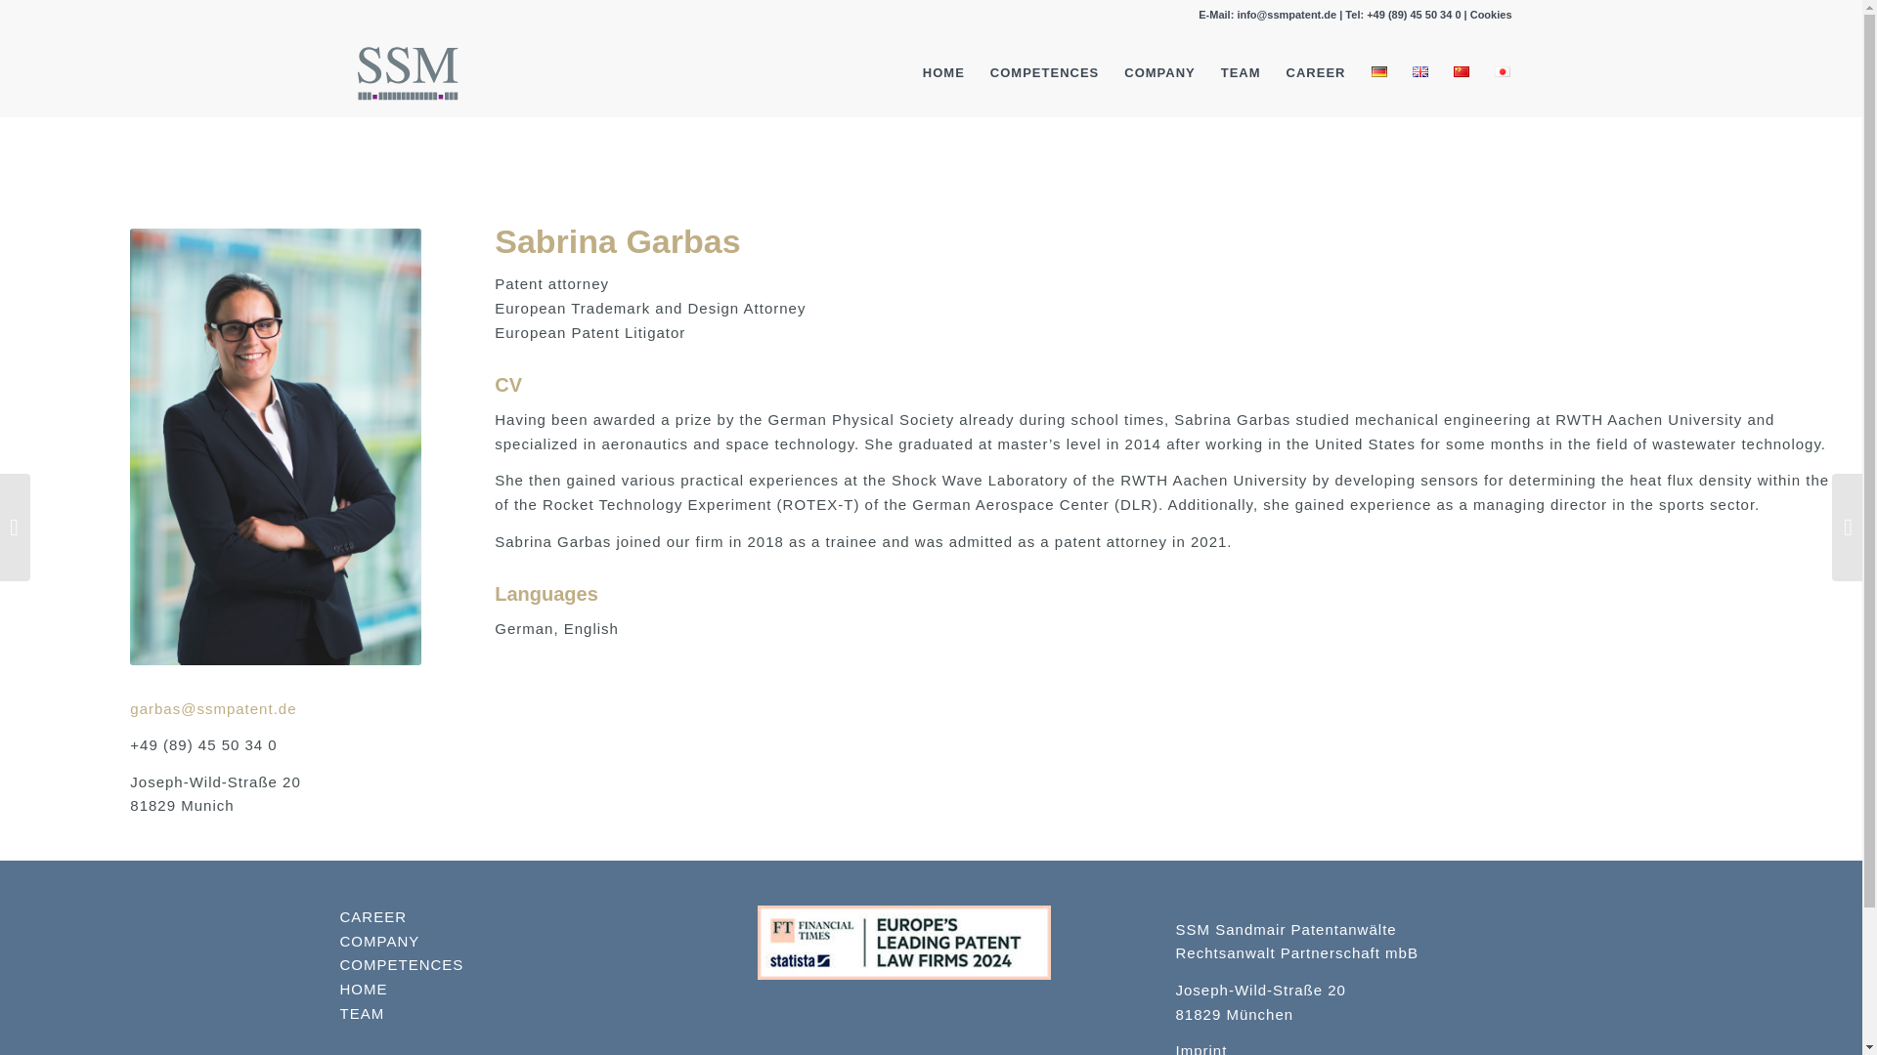  I want to click on Imprint, so click(1201, 1049).